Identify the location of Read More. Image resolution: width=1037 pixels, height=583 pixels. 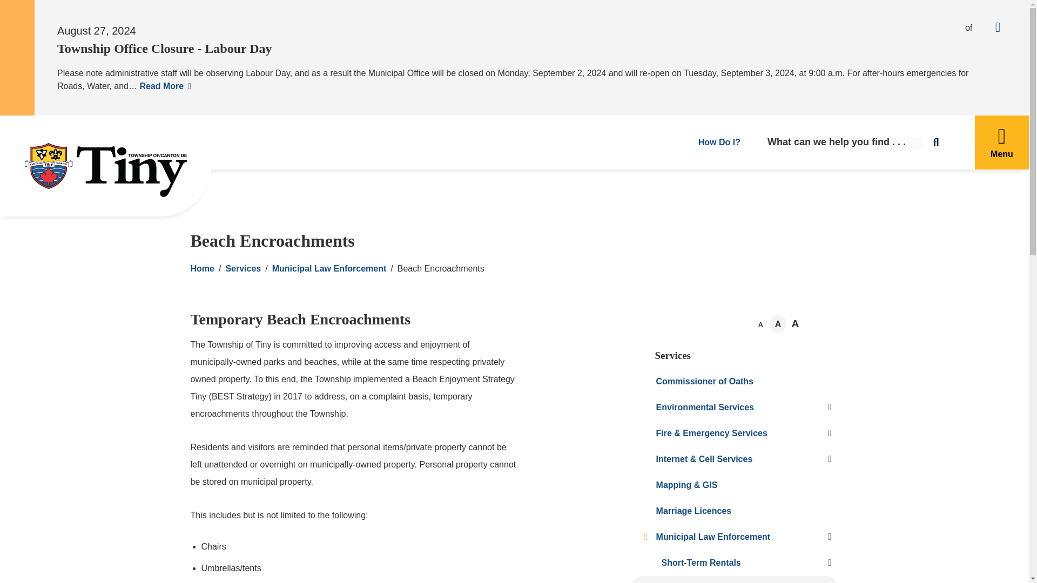
(165, 86).